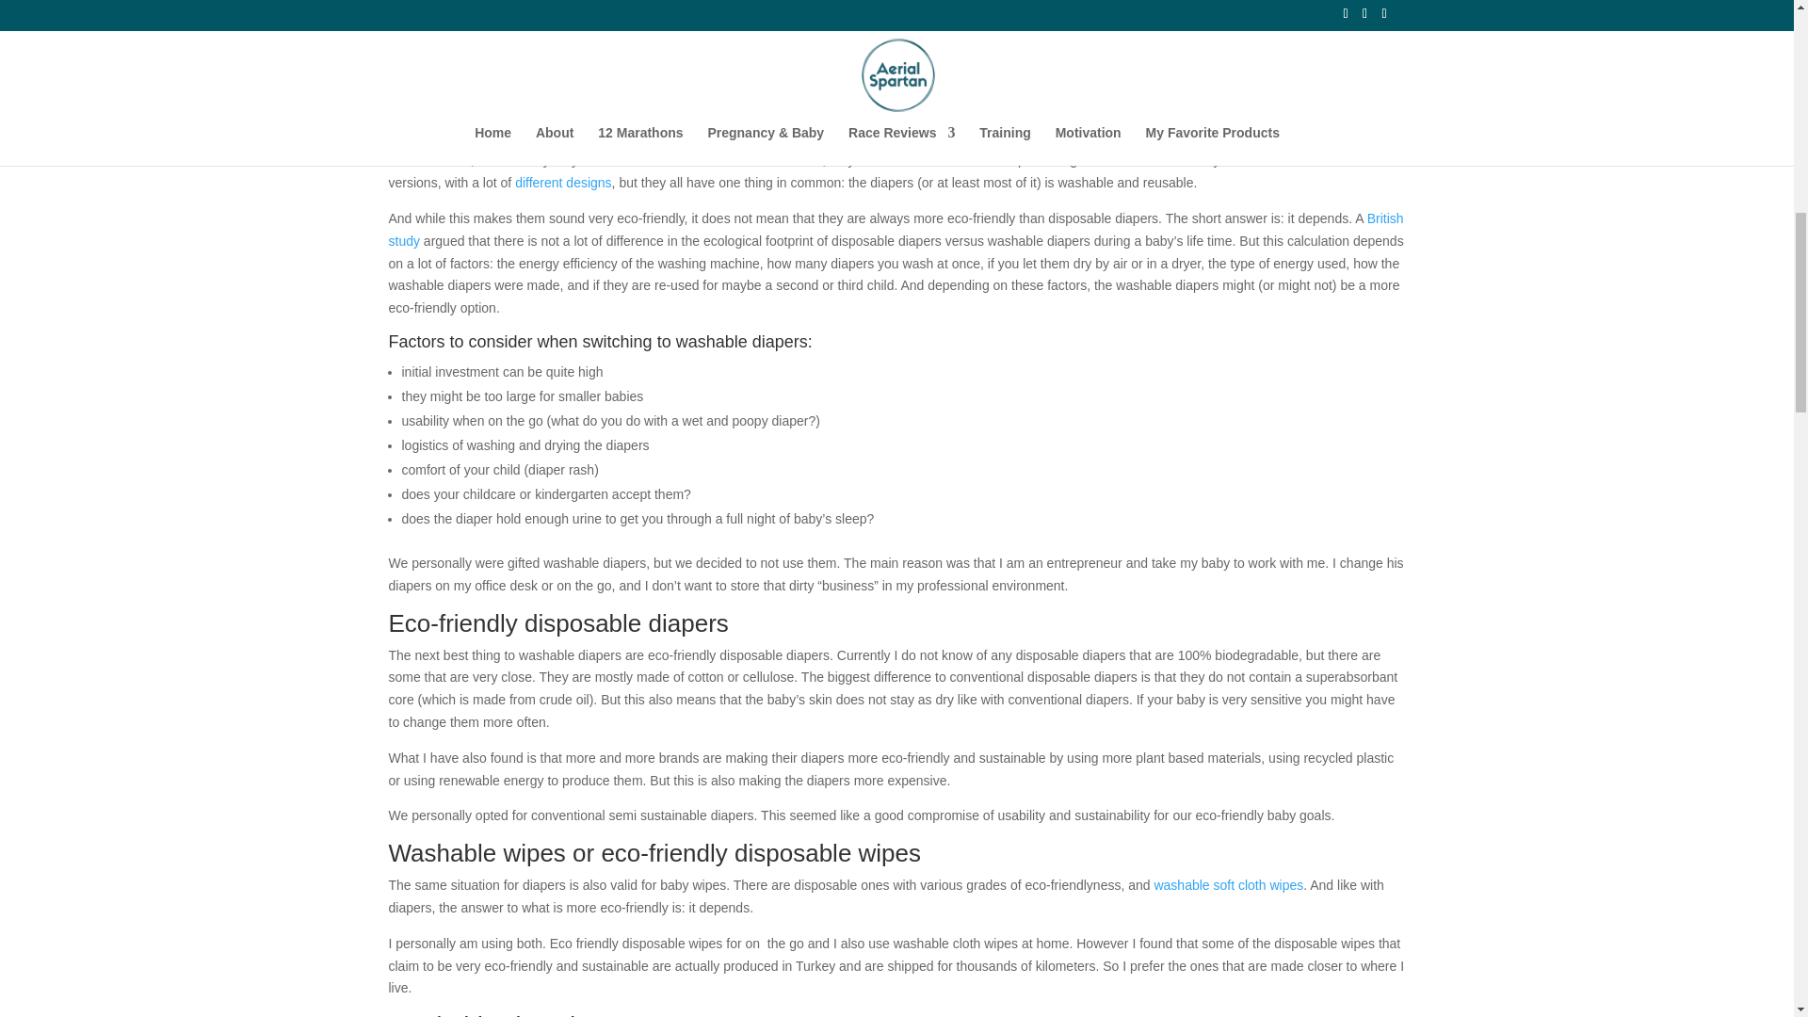 This screenshot has height=1017, width=1808. What do you see at coordinates (895, 229) in the screenshot?
I see `British study` at bounding box center [895, 229].